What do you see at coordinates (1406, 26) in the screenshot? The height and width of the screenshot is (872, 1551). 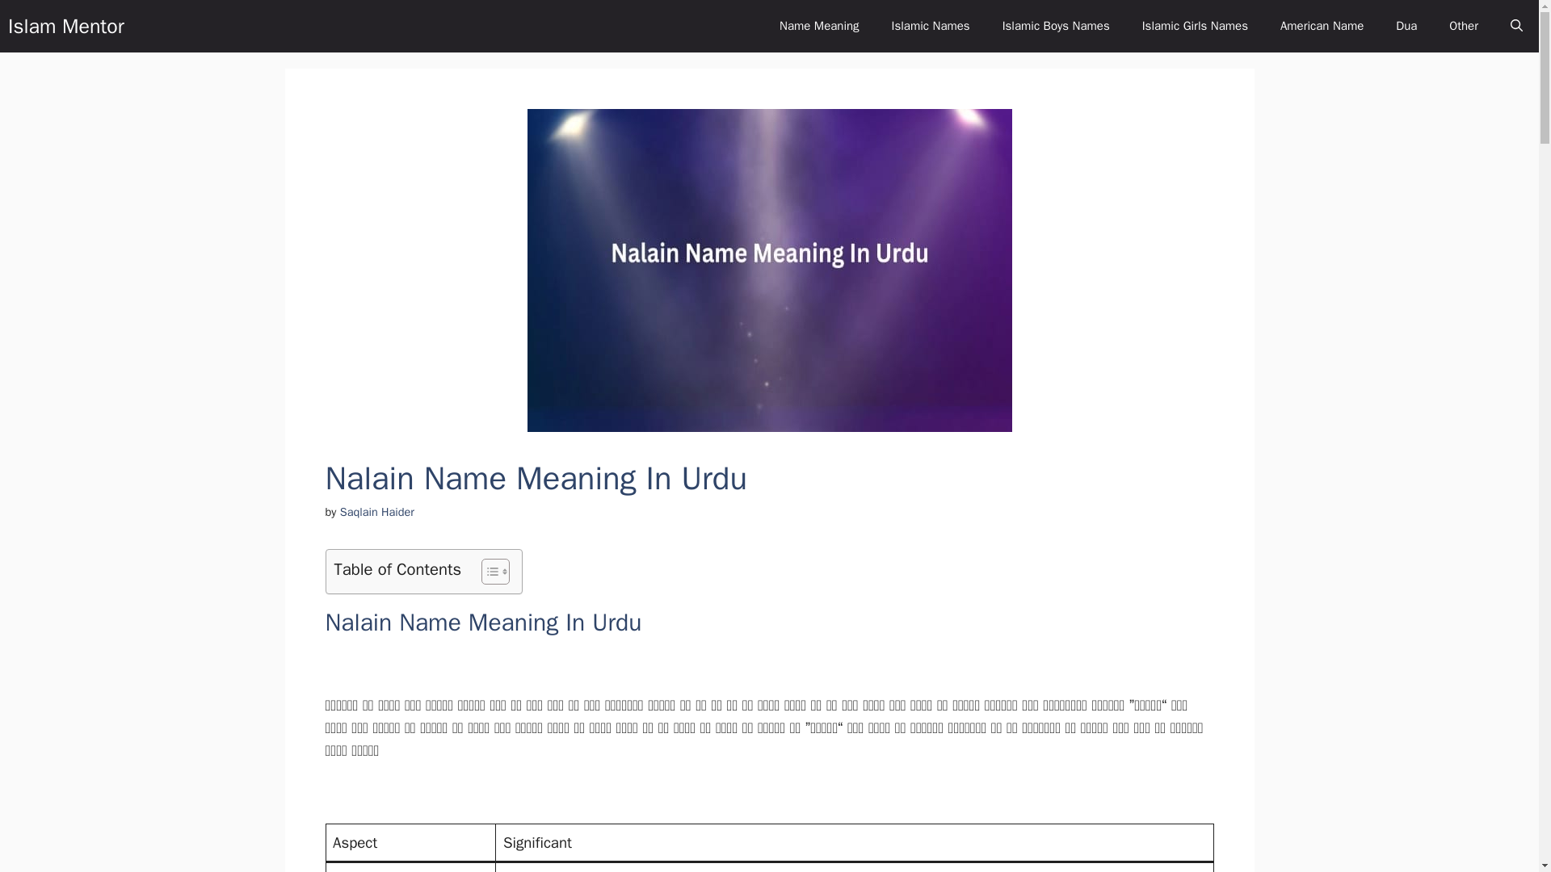 I see `Dua` at bounding box center [1406, 26].